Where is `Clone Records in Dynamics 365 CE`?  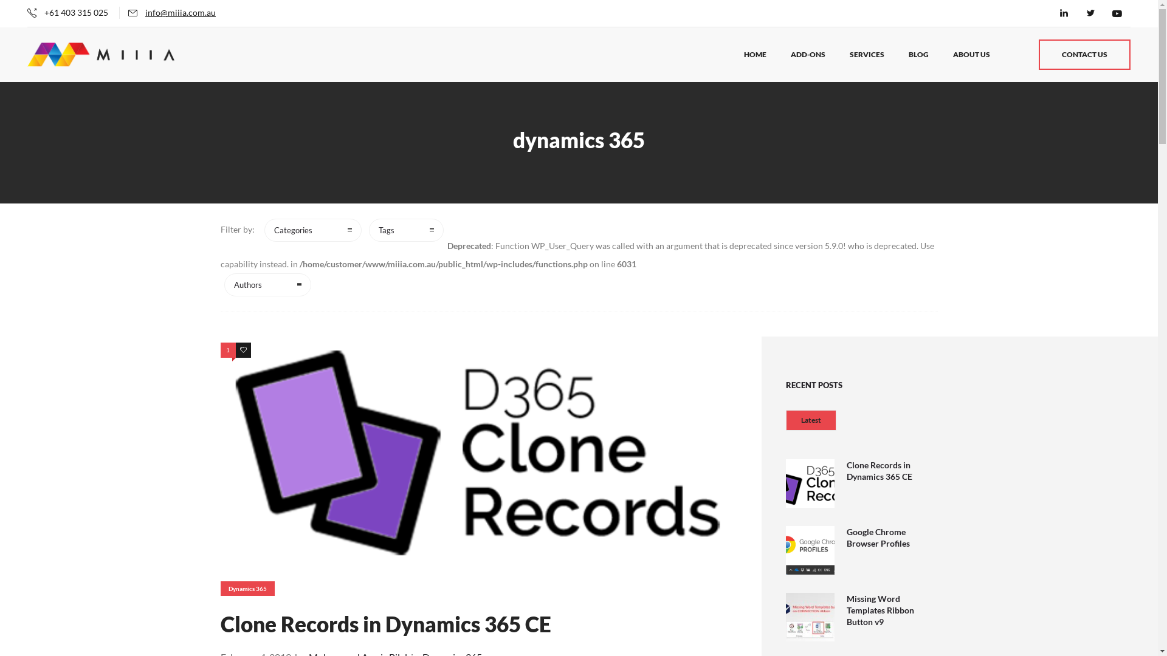 Clone Records in Dynamics 365 CE is located at coordinates (385, 624).